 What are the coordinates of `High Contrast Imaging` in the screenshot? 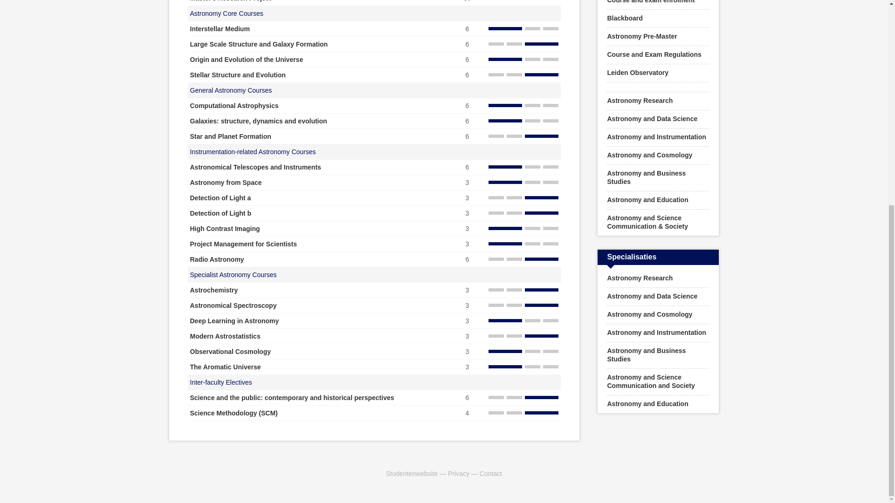 It's located at (225, 228).